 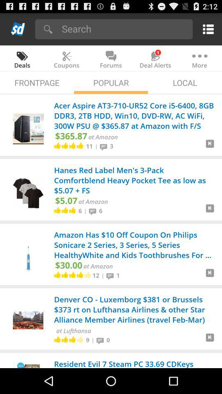 What do you see at coordinates (104, 146) in the screenshot?
I see `launch icon to the left of the 3 item` at bounding box center [104, 146].